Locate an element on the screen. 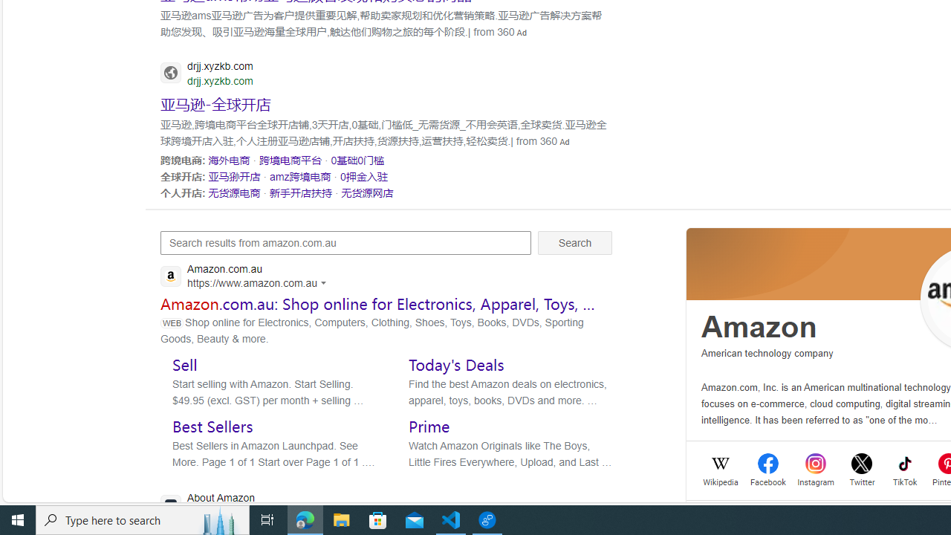  Prime is located at coordinates (429, 426).